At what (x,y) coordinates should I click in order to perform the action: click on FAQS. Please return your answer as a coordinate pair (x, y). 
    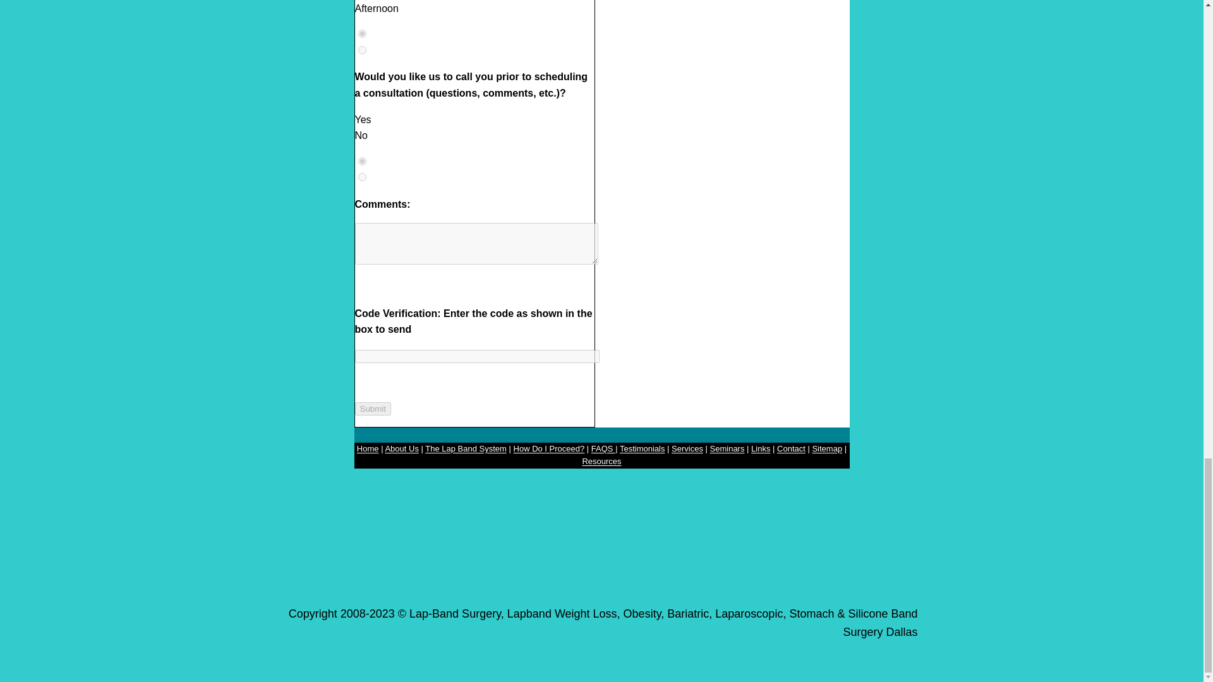
    Looking at the image, I should click on (603, 448).